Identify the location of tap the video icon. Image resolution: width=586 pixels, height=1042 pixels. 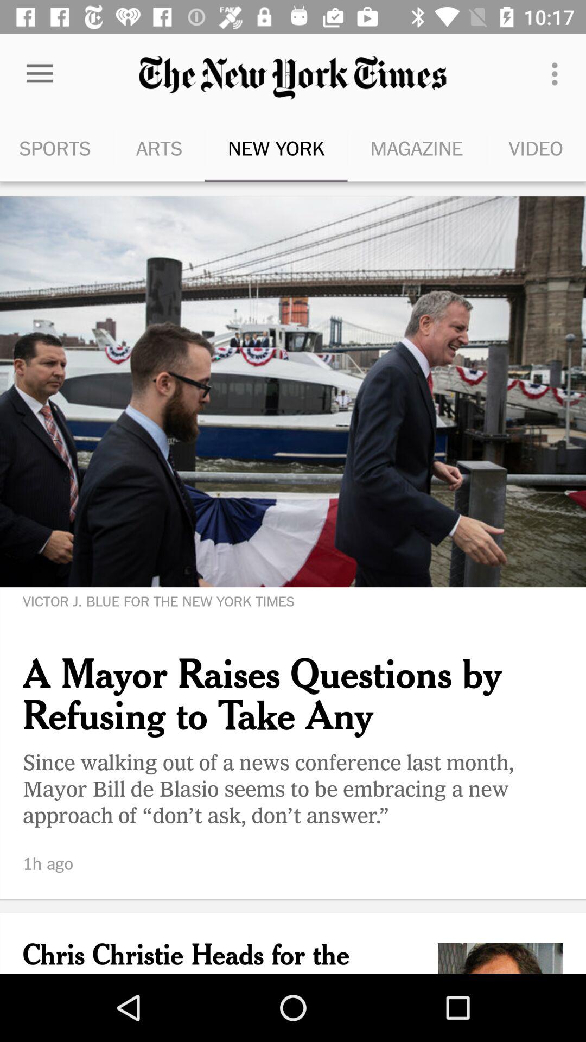
(536, 148).